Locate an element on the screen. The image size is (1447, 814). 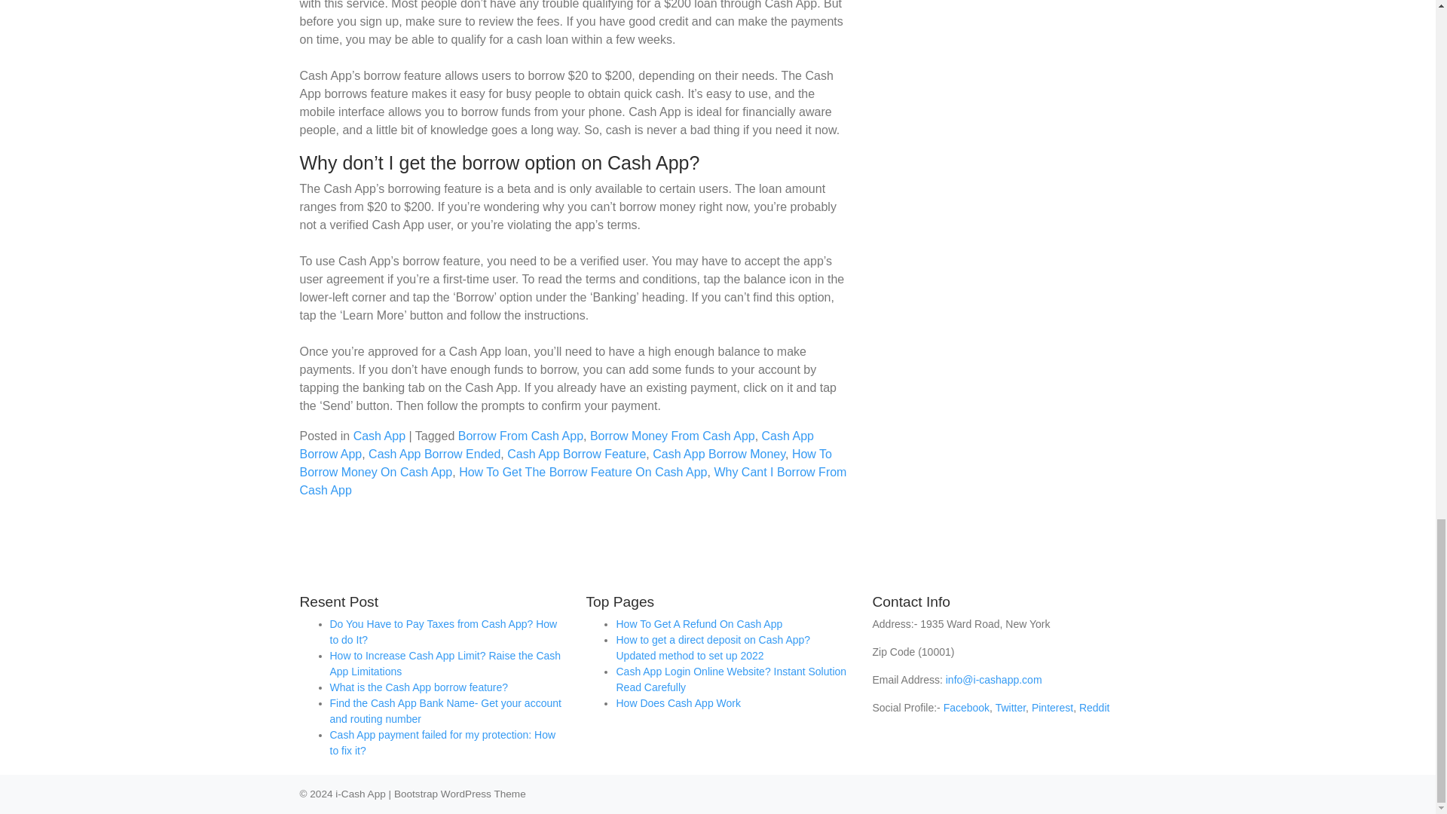
Borrow From Cash App is located at coordinates (520, 436).